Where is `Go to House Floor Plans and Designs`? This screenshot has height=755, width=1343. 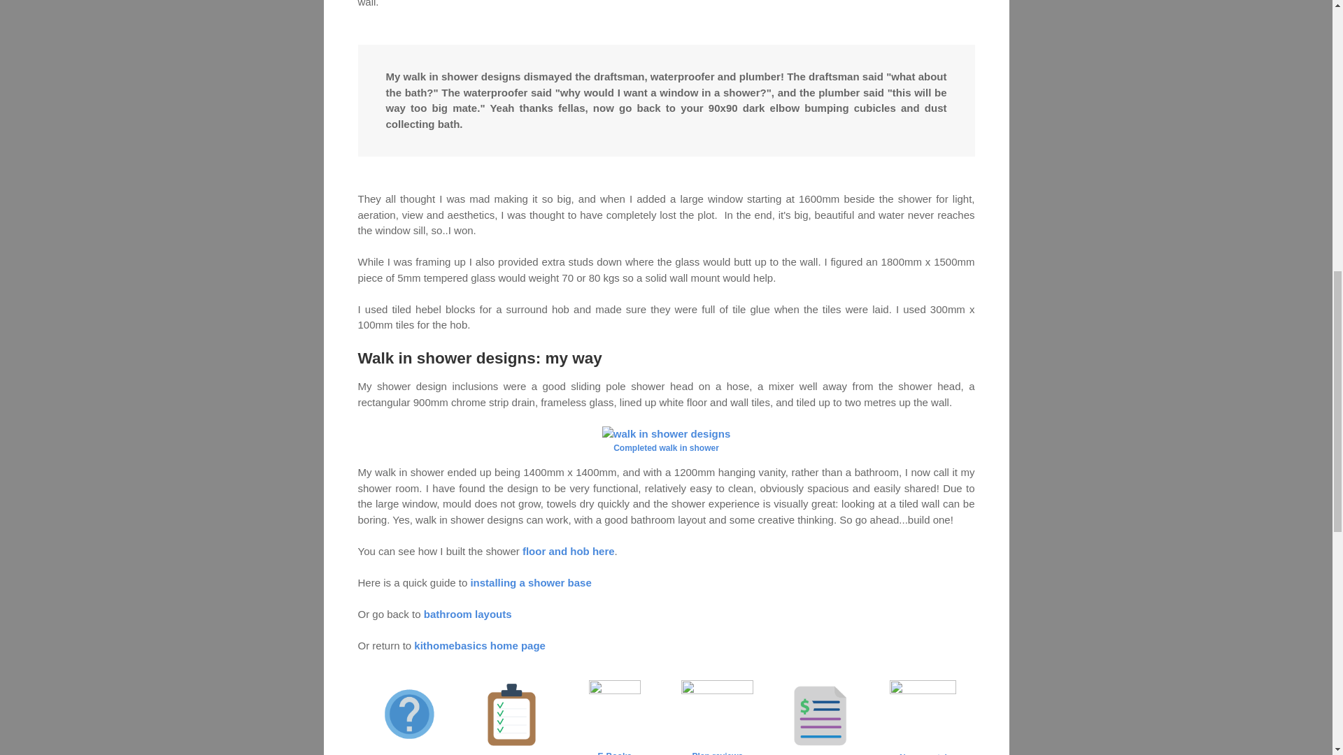 Go to House Floor Plans and Designs is located at coordinates (717, 719).